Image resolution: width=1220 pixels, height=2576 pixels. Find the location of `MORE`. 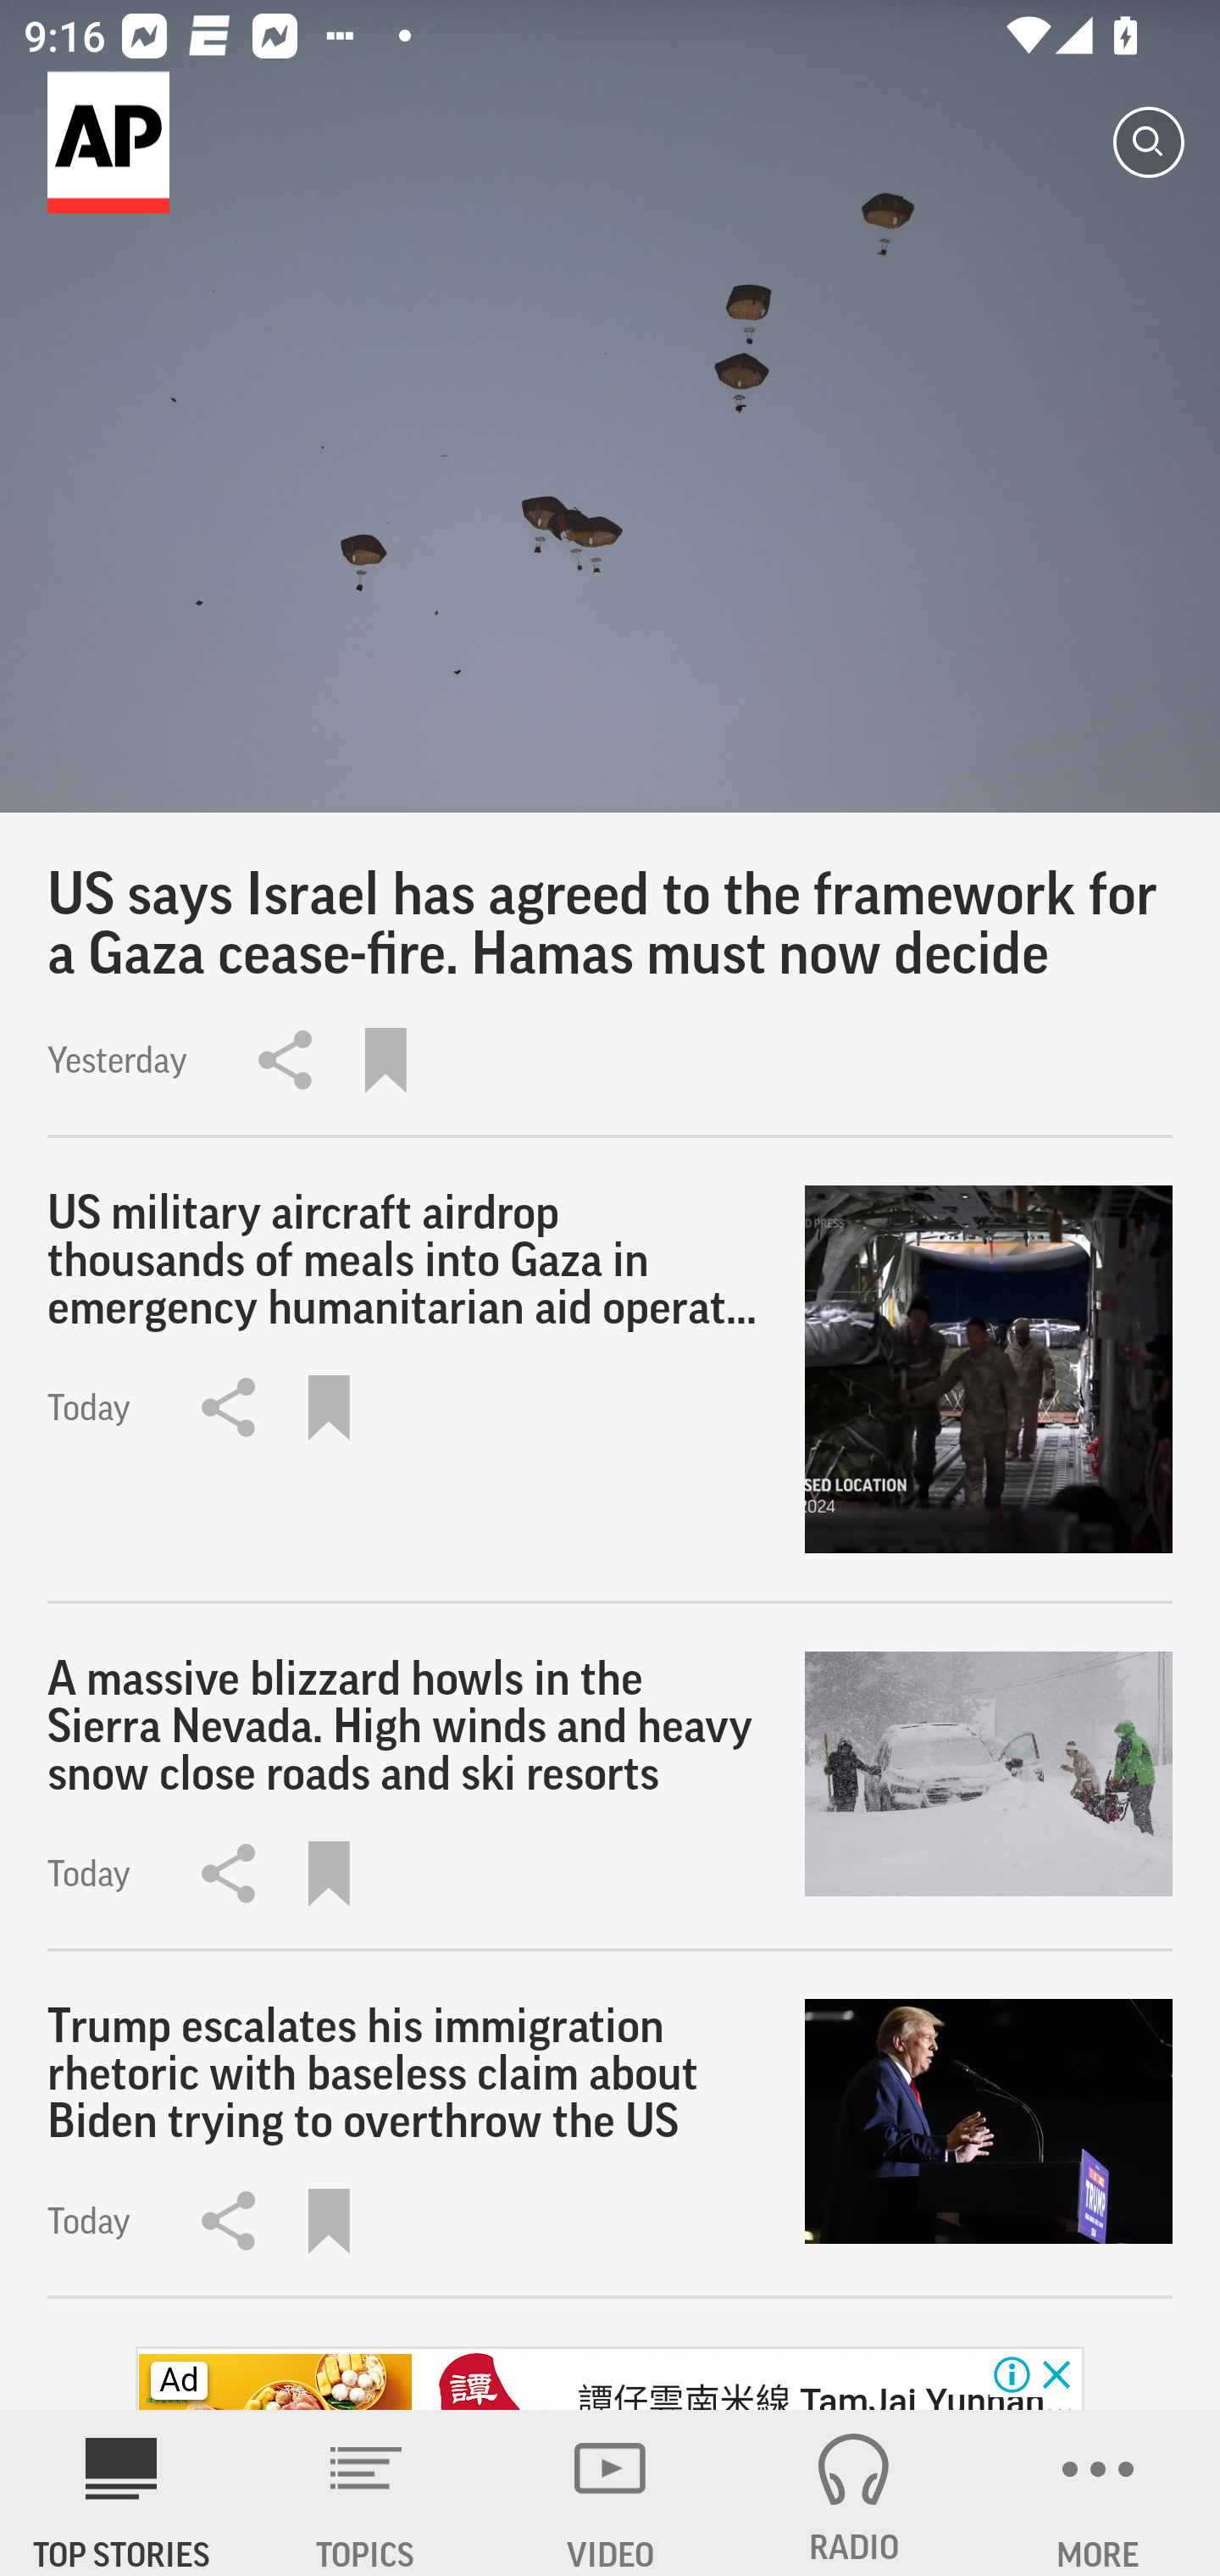

MORE is located at coordinates (1098, 2493).